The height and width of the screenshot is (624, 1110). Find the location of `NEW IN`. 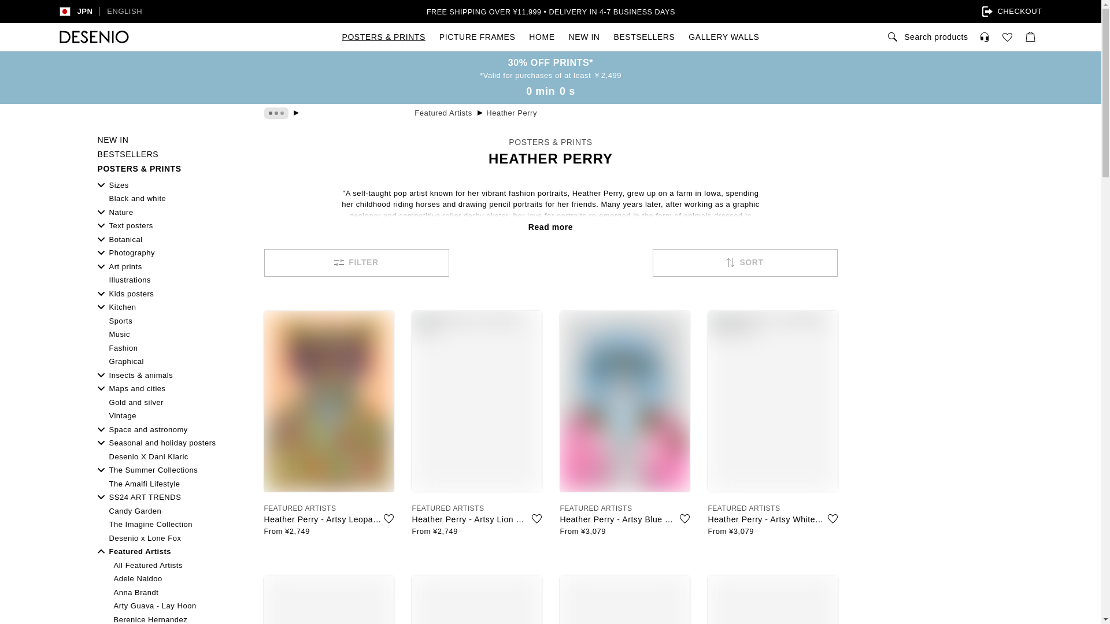

NEW IN is located at coordinates (171, 140).